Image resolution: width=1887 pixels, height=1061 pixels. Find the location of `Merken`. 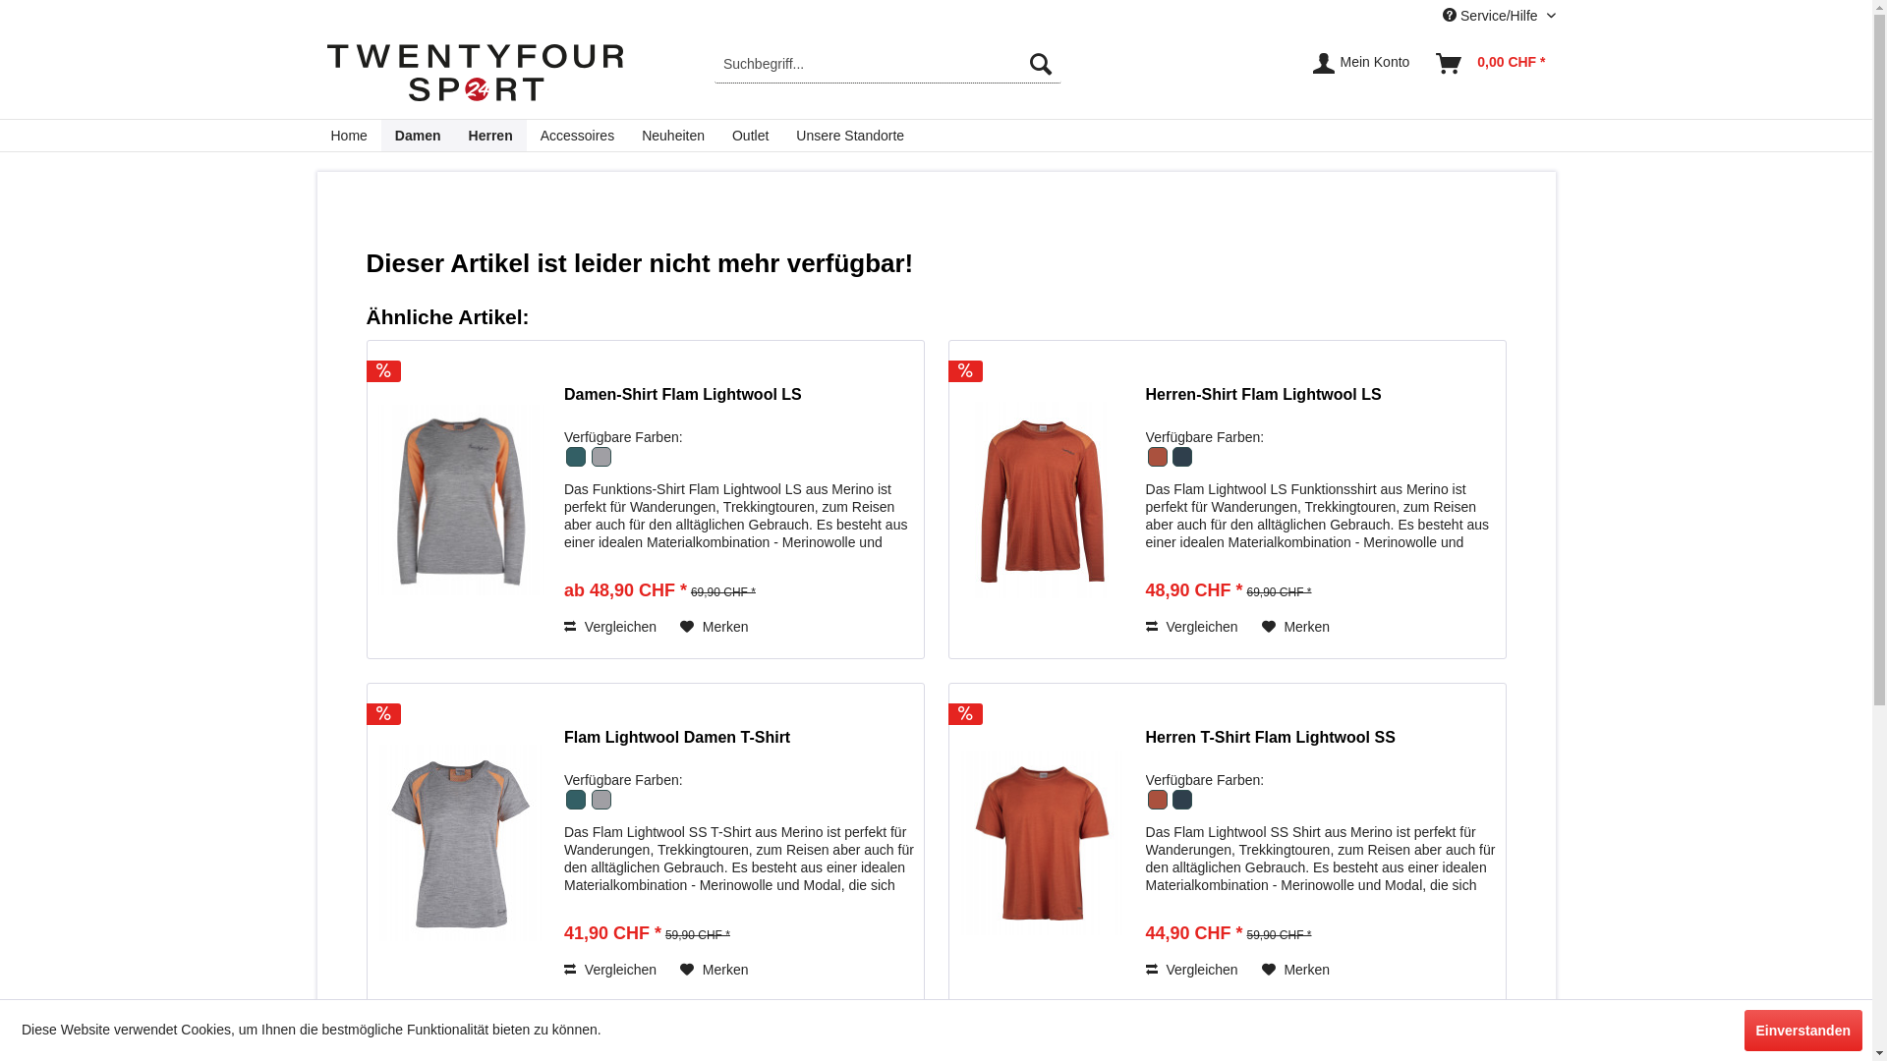

Merken is located at coordinates (1296, 627).